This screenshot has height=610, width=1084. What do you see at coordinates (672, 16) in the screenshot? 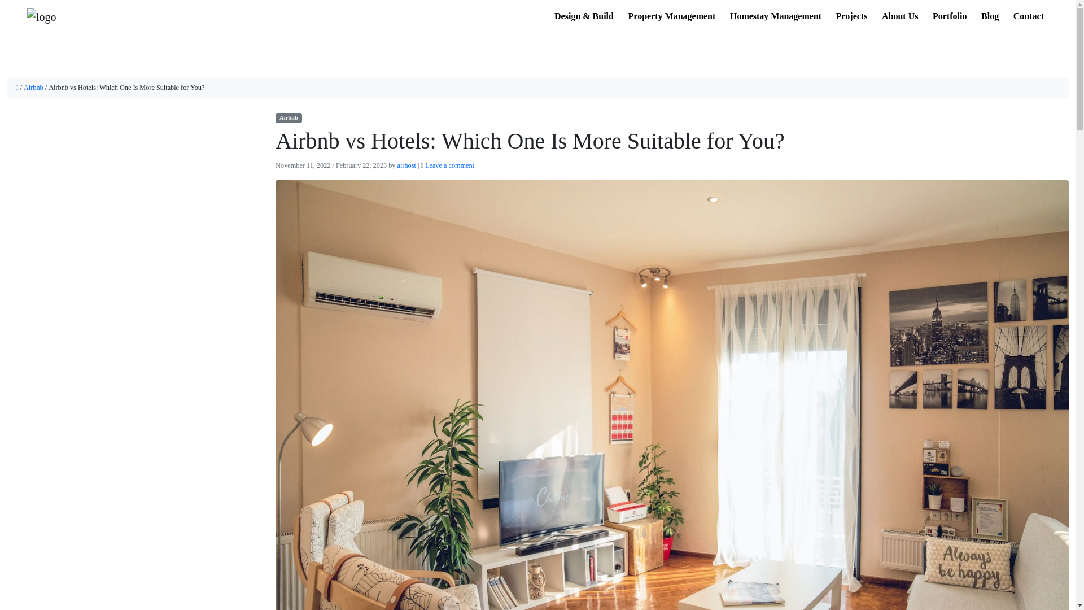
I see `Property Management` at bounding box center [672, 16].